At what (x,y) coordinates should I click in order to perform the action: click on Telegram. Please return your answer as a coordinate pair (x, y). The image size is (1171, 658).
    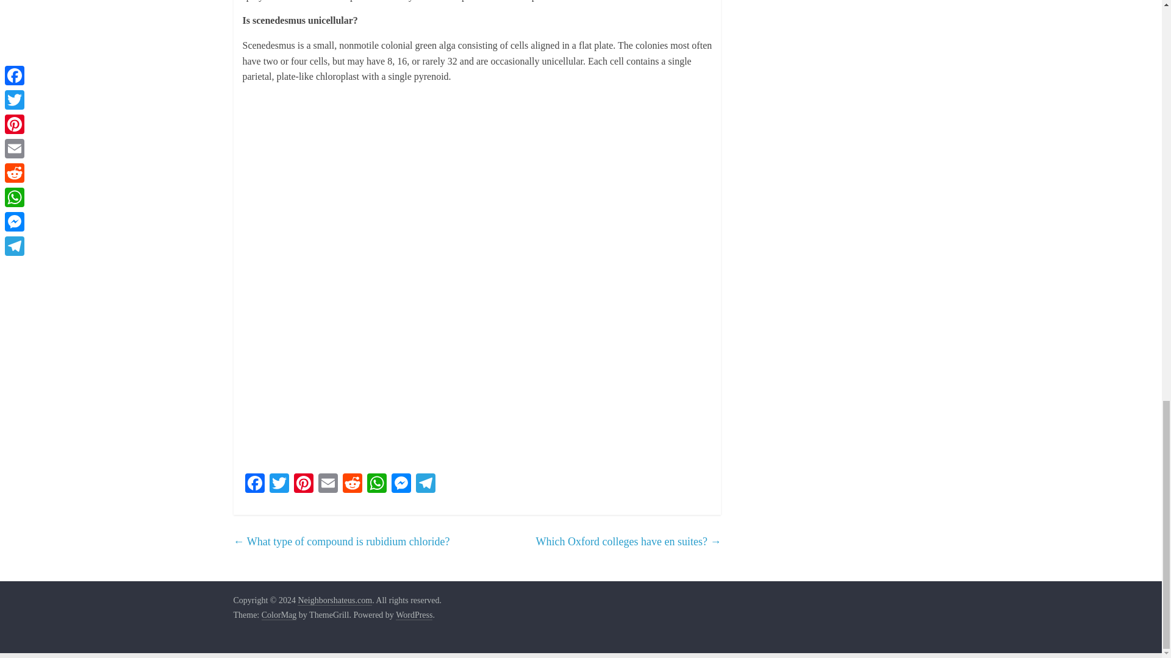
    Looking at the image, I should click on (426, 484).